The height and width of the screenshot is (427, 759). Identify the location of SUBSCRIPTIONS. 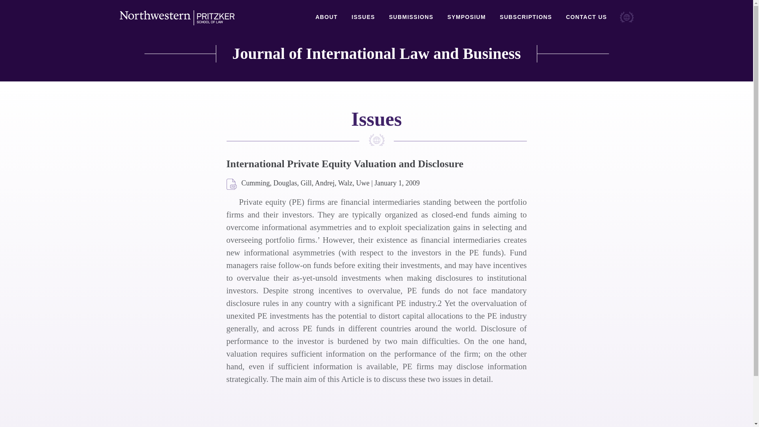
(525, 17).